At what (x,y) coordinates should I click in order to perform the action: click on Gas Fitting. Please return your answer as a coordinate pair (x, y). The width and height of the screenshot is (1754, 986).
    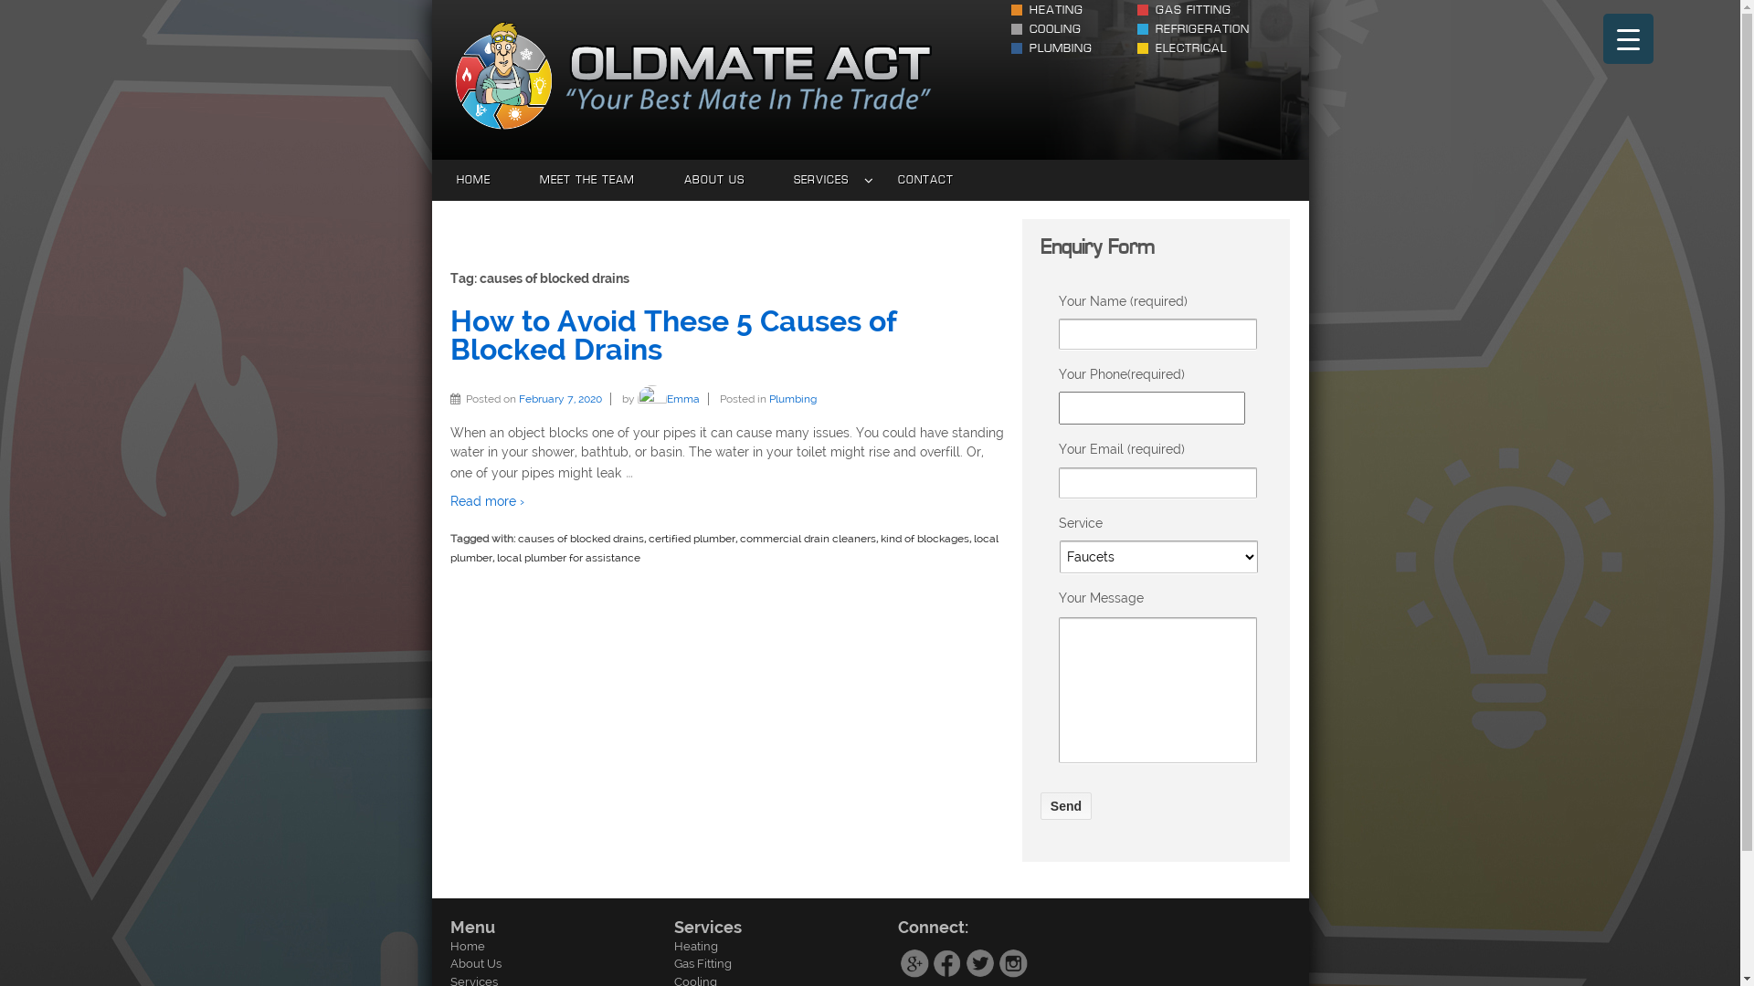
    Looking at the image, I should click on (703, 964).